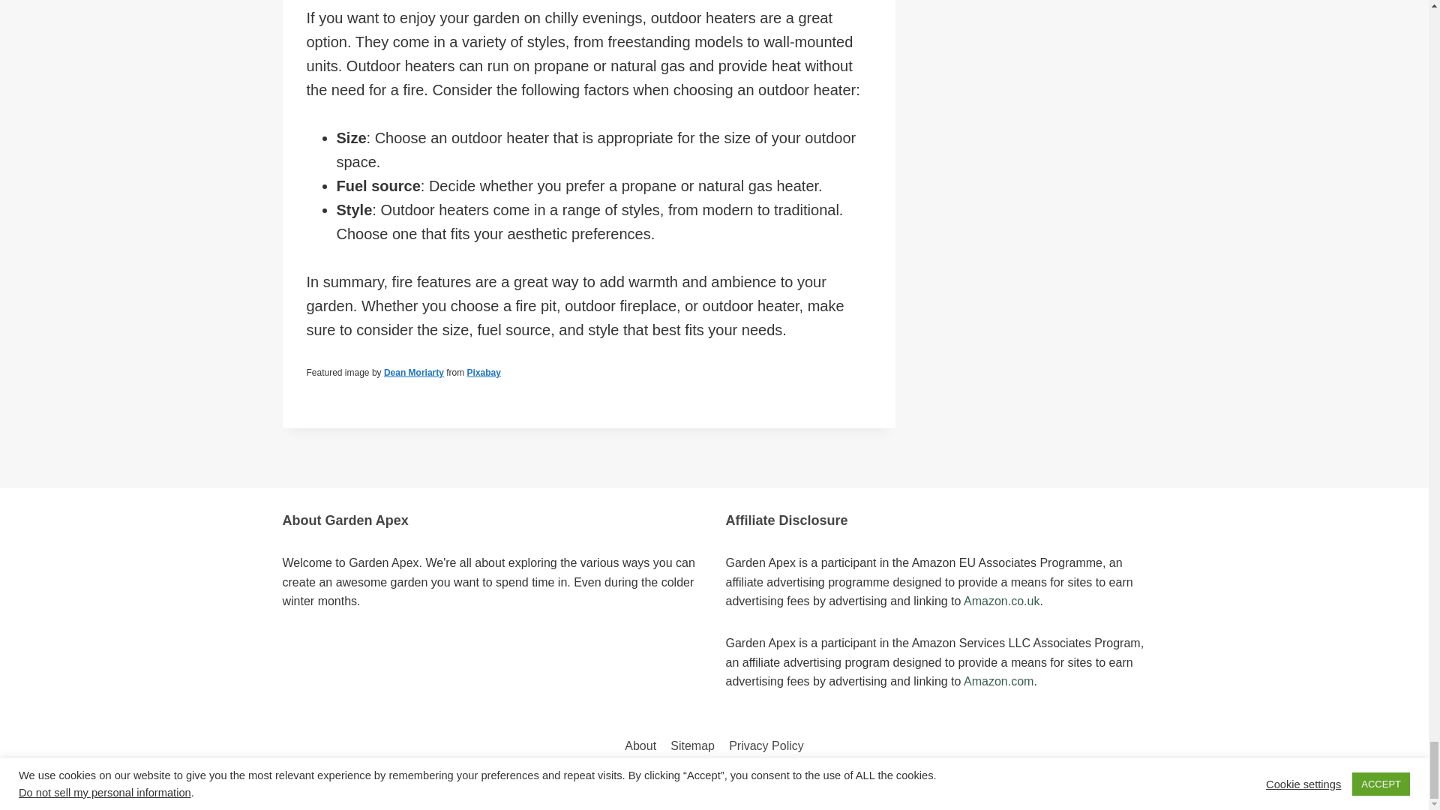 This screenshot has width=1440, height=810. What do you see at coordinates (414, 373) in the screenshot?
I see `Dean Moriarty` at bounding box center [414, 373].